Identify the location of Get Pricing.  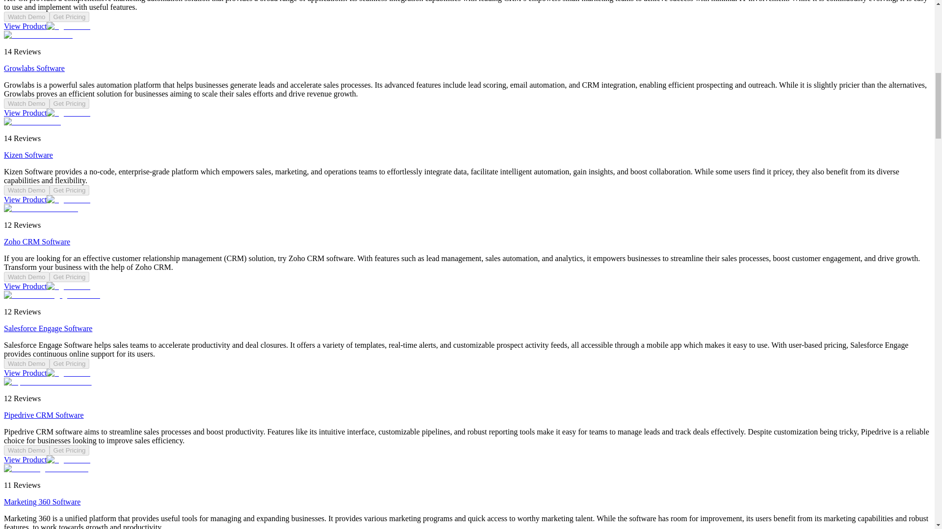
(70, 103).